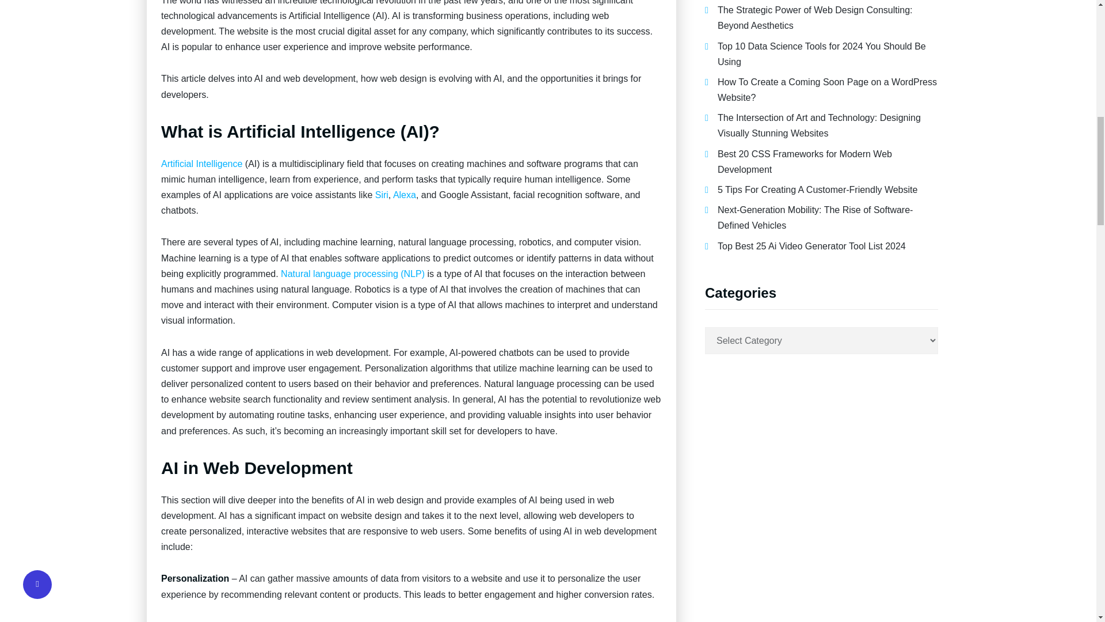 The image size is (1105, 622). I want to click on Artificial Intelligence, so click(201, 164).